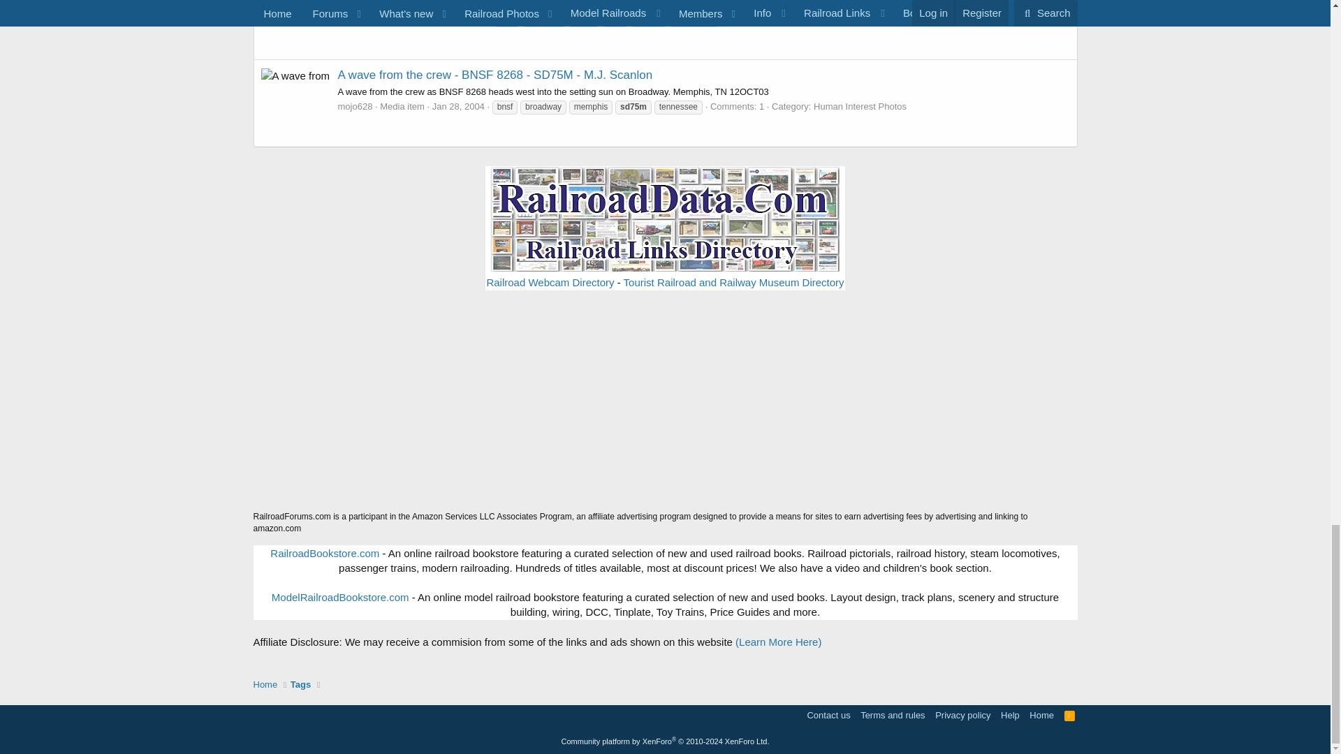 Image resolution: width=1341 pixels, height=754 pixels. I want to click on Feb 20, 2005 at 2:34 PM, so click(460, 19).